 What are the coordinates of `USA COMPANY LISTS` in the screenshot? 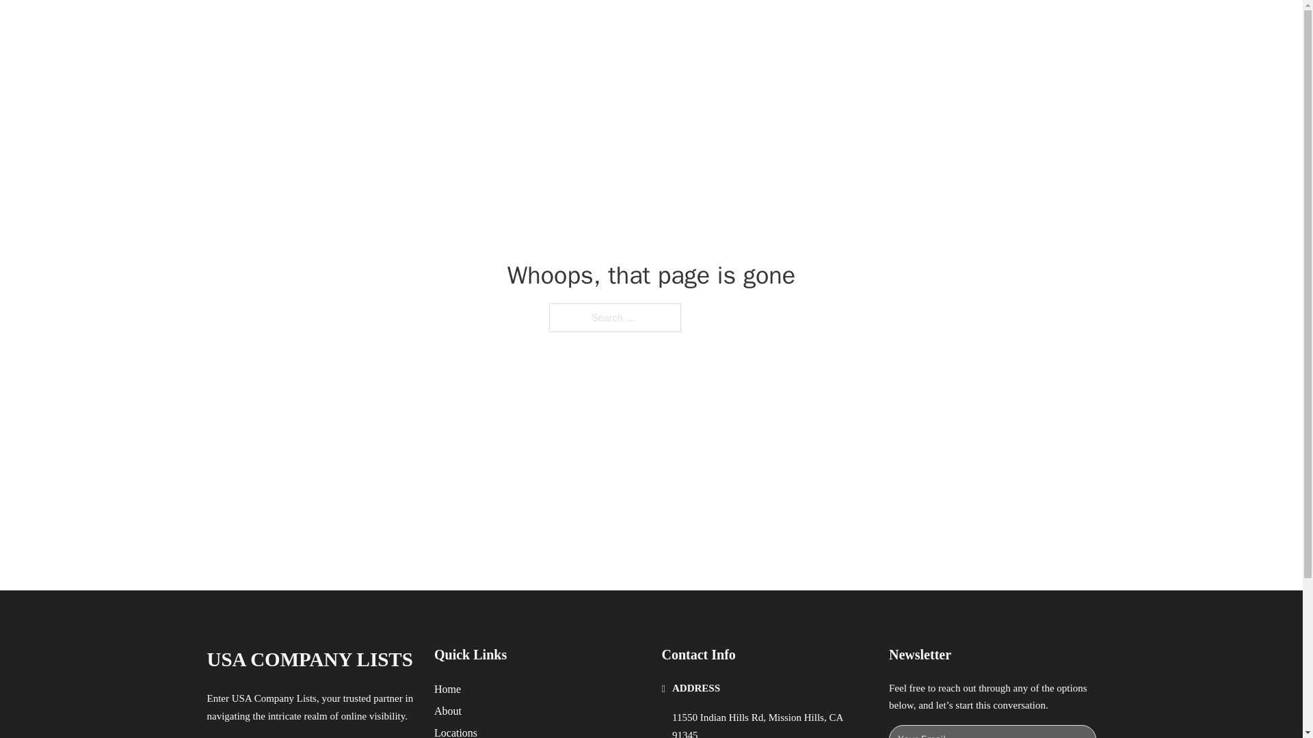 It's located at (309, 659).